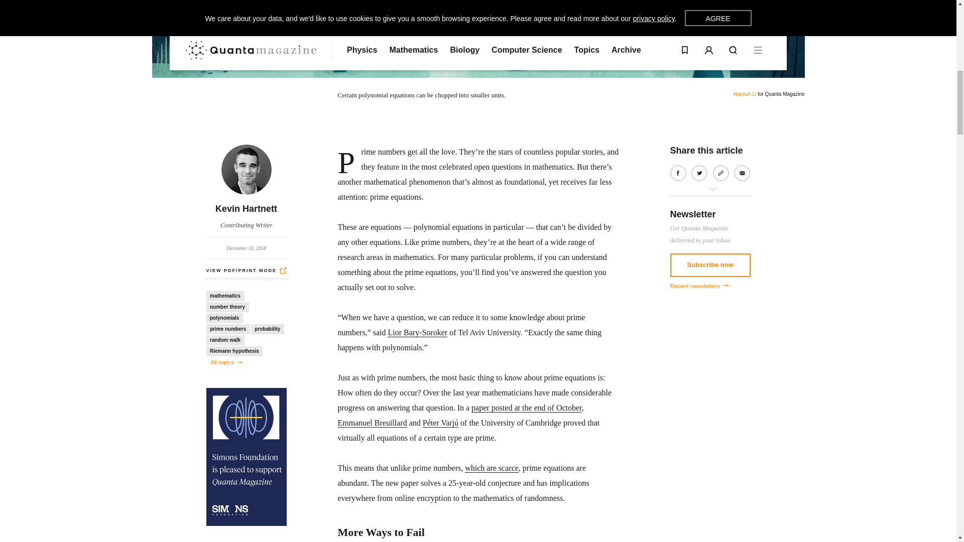 The width and height of the screenshot is (964, 542). I want to click on probability, so click(246, 188).